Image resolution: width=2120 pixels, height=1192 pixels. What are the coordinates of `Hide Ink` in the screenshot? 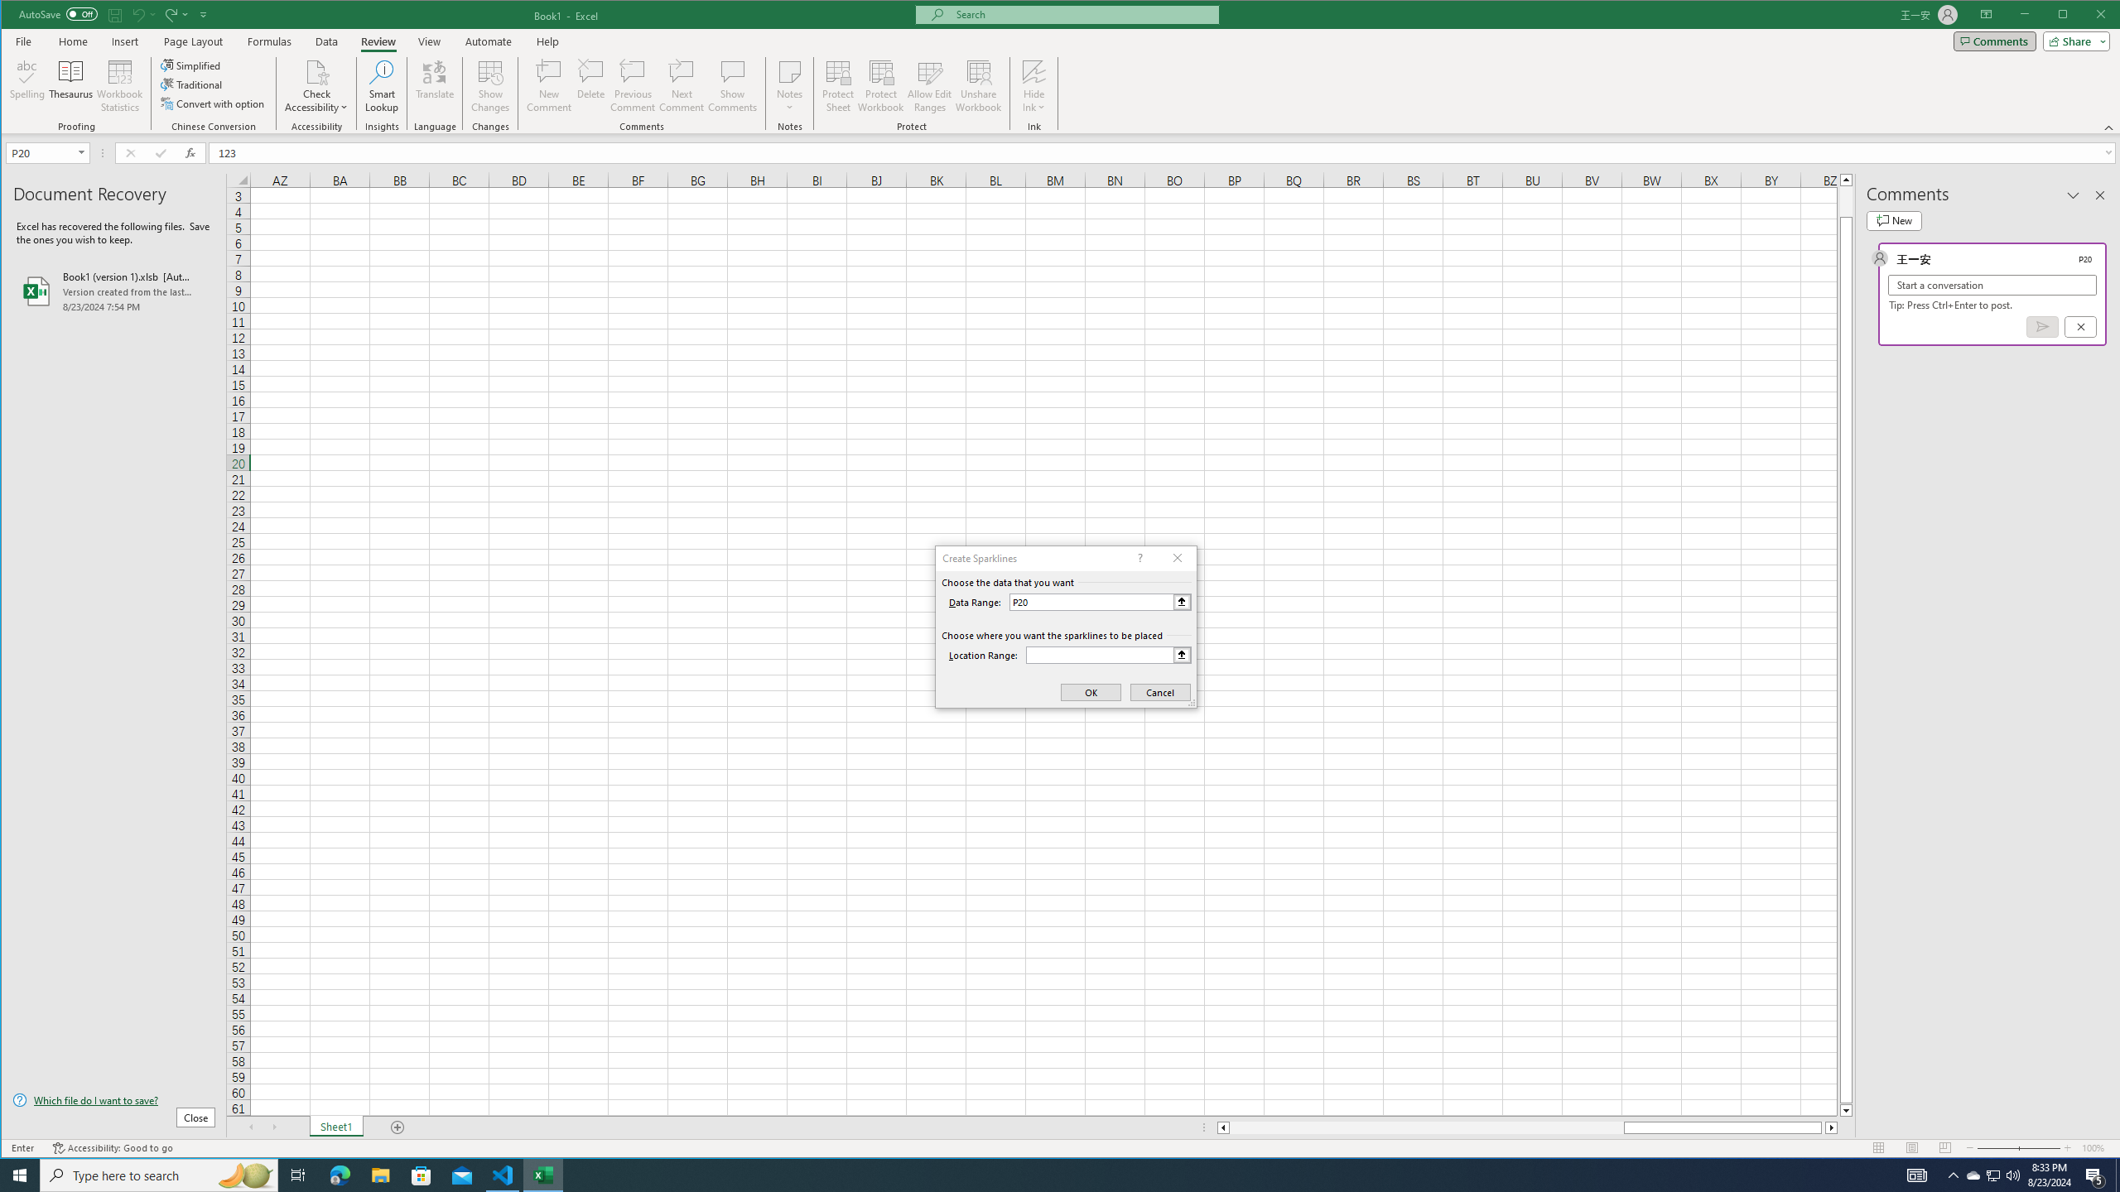 It's located at (1033, 86).